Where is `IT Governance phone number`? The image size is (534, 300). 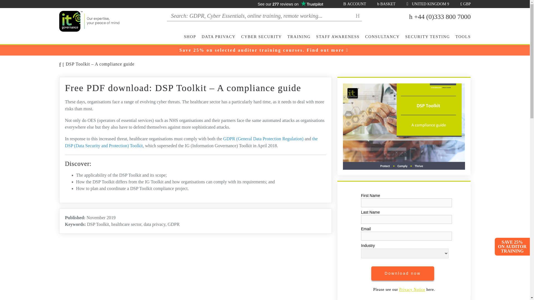 IT Governance phone number is located at coordinates (440, 17).